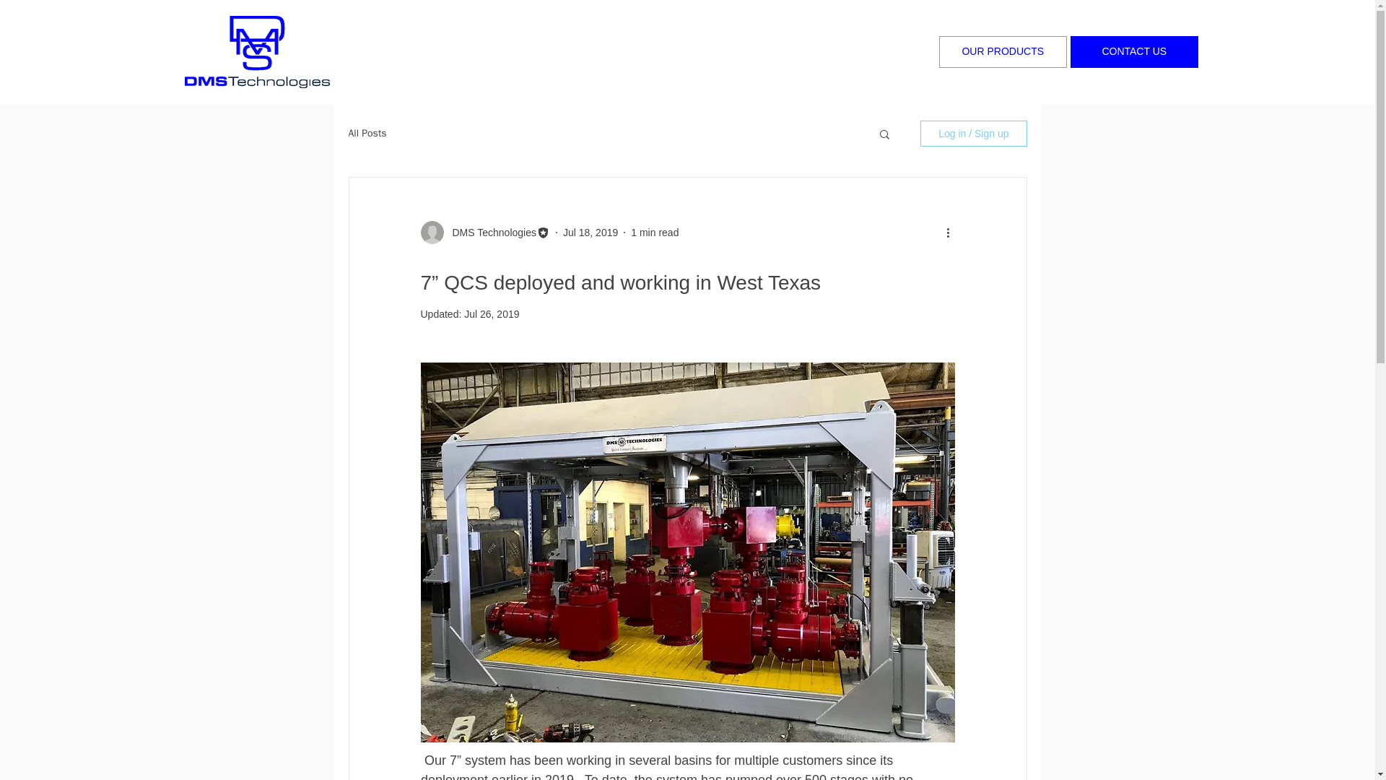  What do you see at coordinates (590, 233) in the screenshot?
I see `Jul 18, 2019` at bounding box center [590, 233].